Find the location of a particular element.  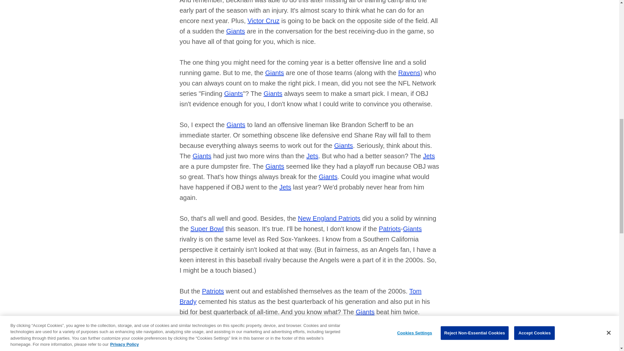

Giants is located at coordinates (202, 156).